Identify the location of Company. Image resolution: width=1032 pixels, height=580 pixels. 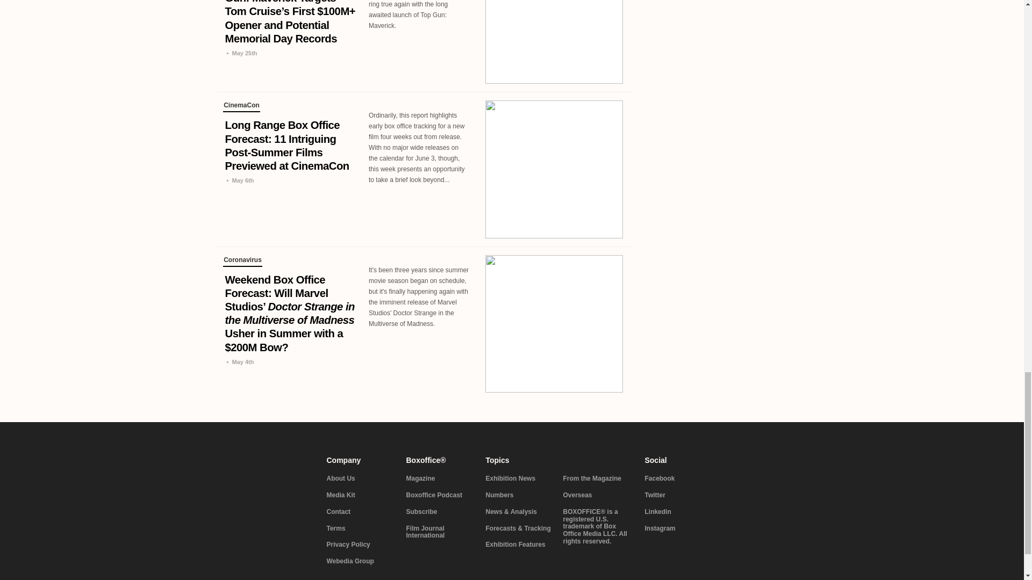
(360, 460).